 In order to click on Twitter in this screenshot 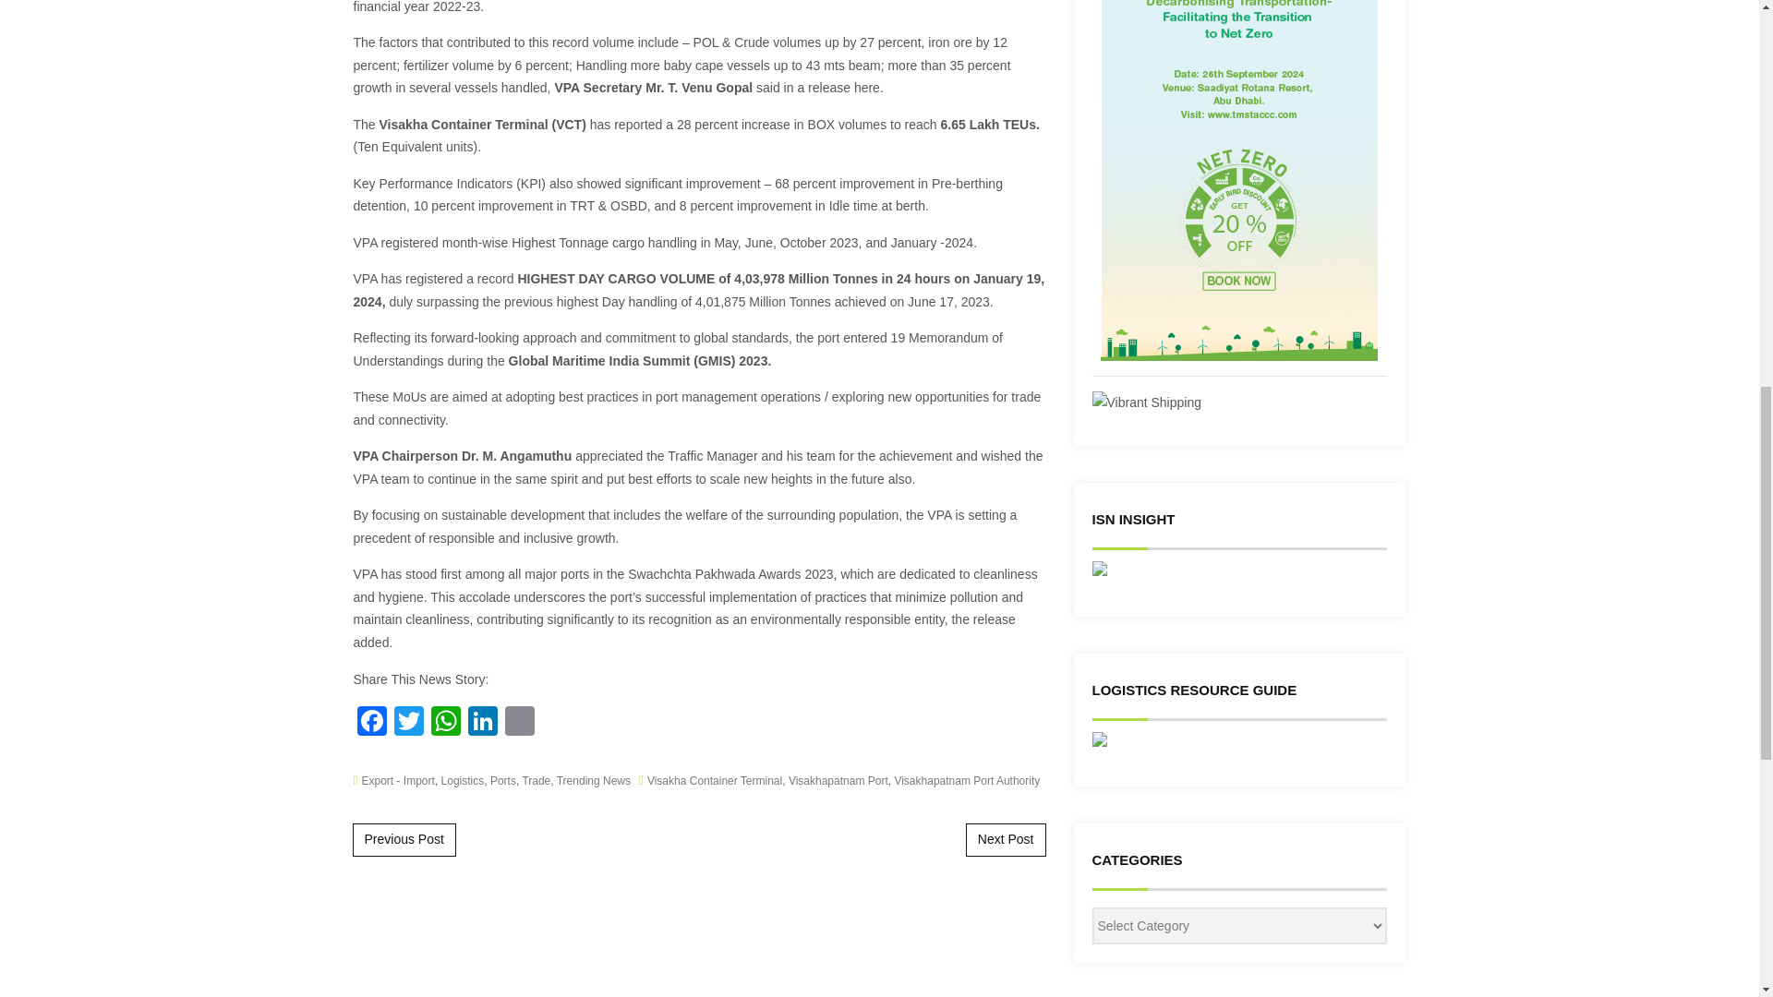, I will do `click(408, 722)`.